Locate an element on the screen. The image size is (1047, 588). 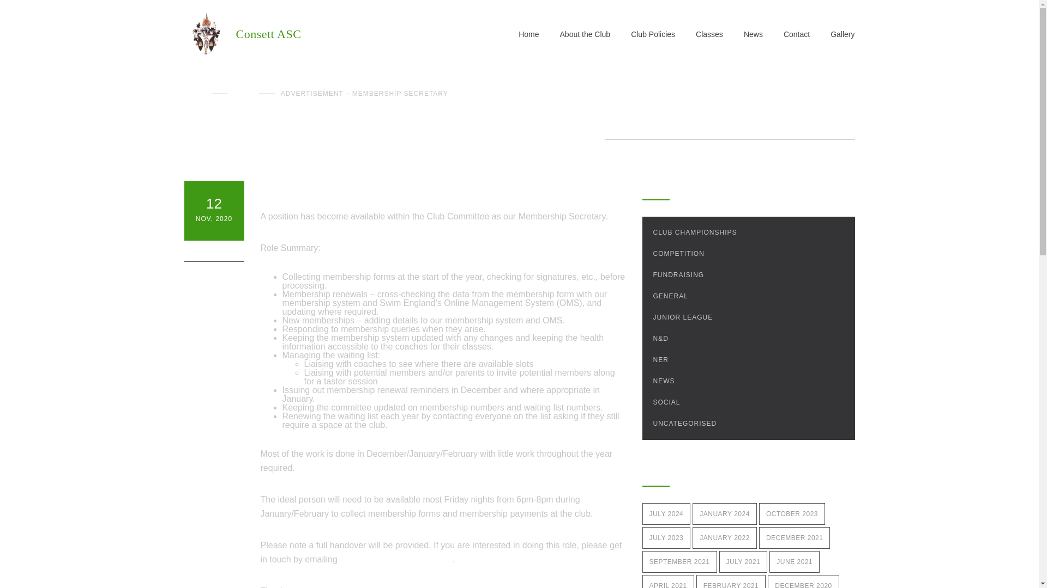
0 COMMENTS is located at coordinates (214, 250).